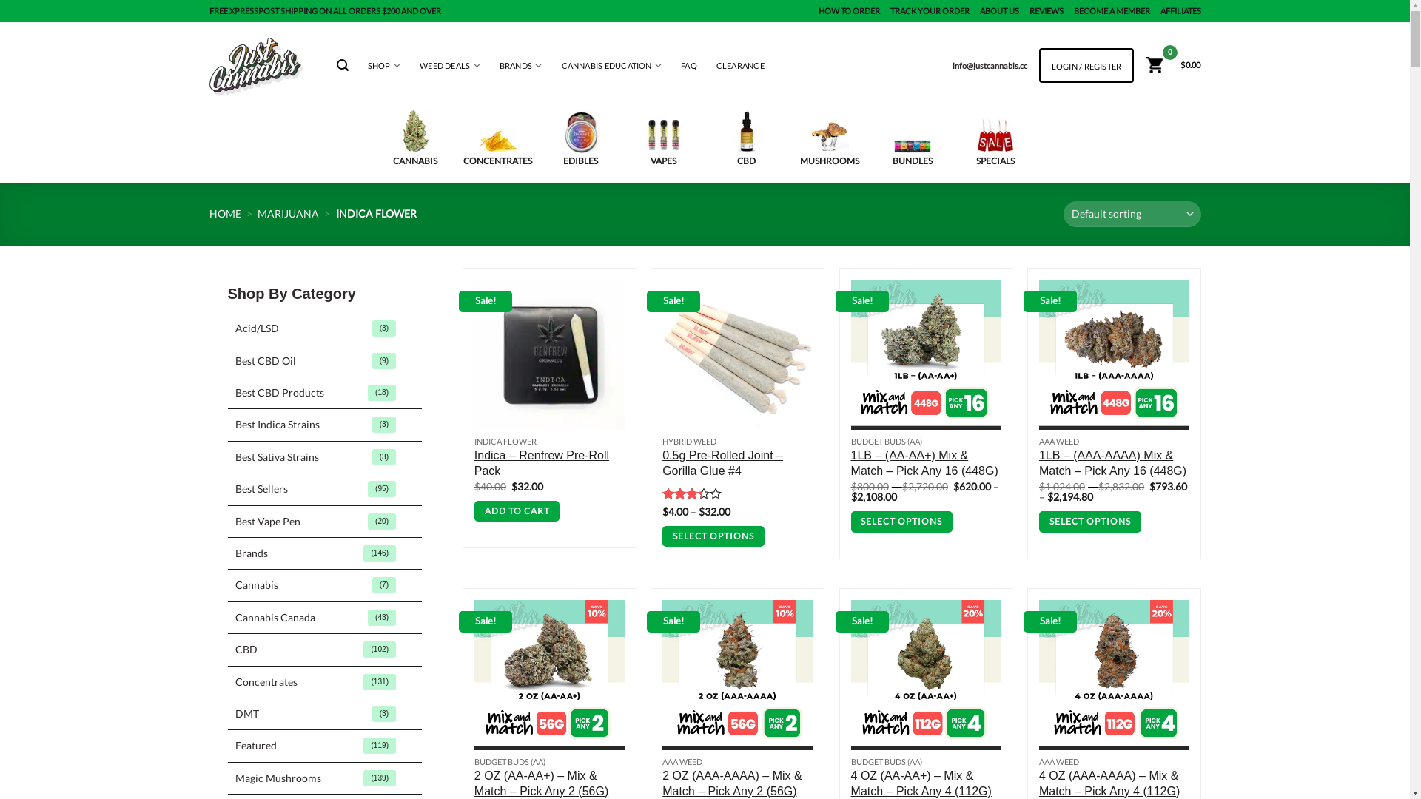  What do you see at coordinates (580, 139) in the screenshot?
I see `EDIBLES` at bounding box center [580, 139].